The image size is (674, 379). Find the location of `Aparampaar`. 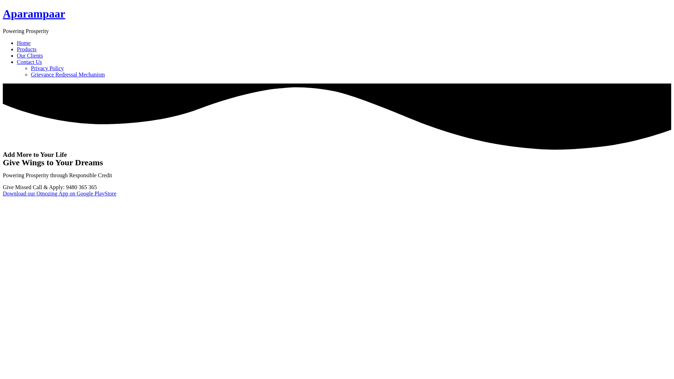

Aparampaar is located at coordinates (34, 13).